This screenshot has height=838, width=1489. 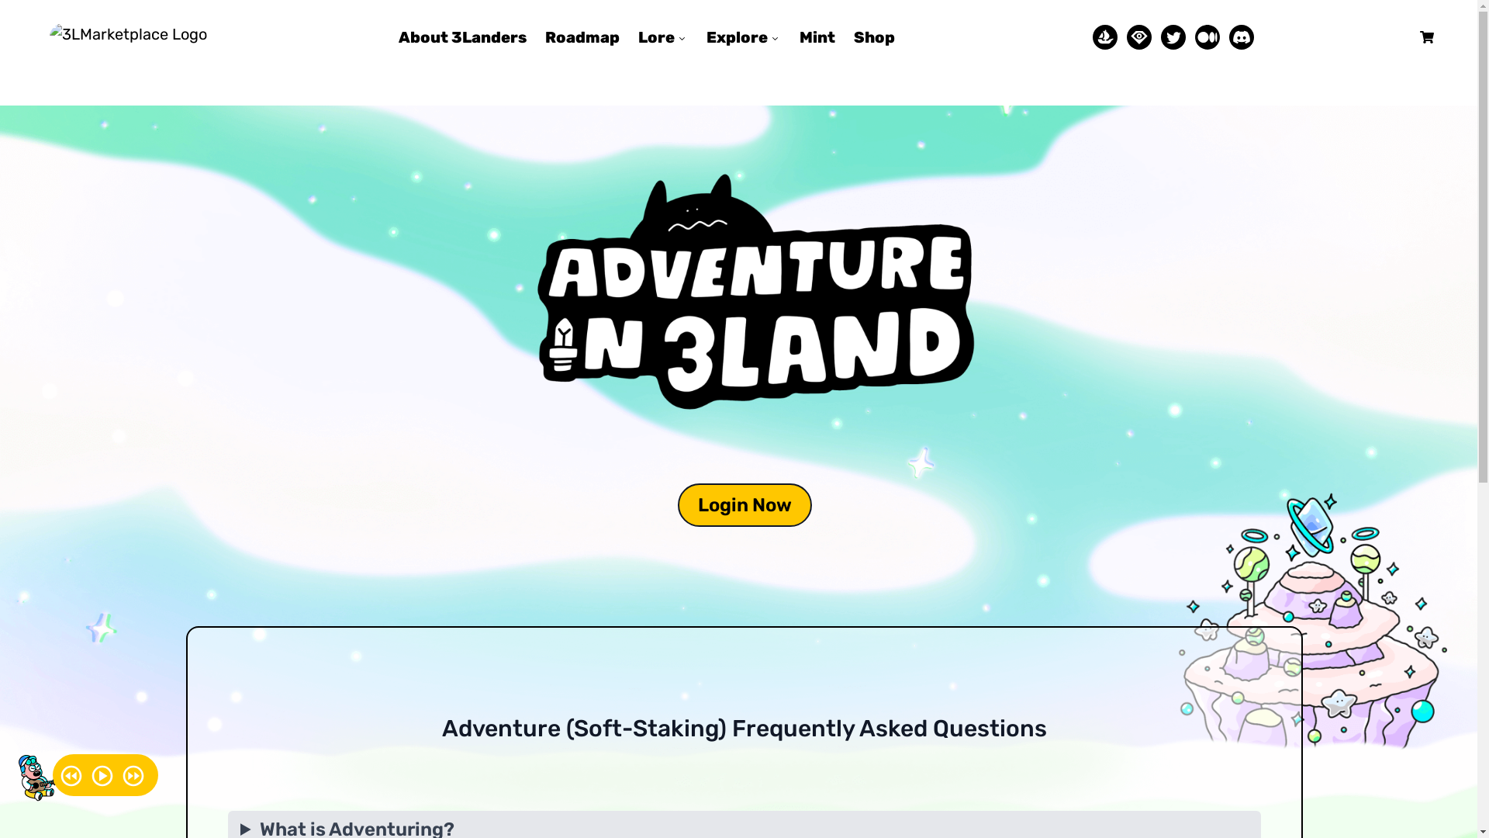 I want to click on Mint, so click(x=817, y=37).